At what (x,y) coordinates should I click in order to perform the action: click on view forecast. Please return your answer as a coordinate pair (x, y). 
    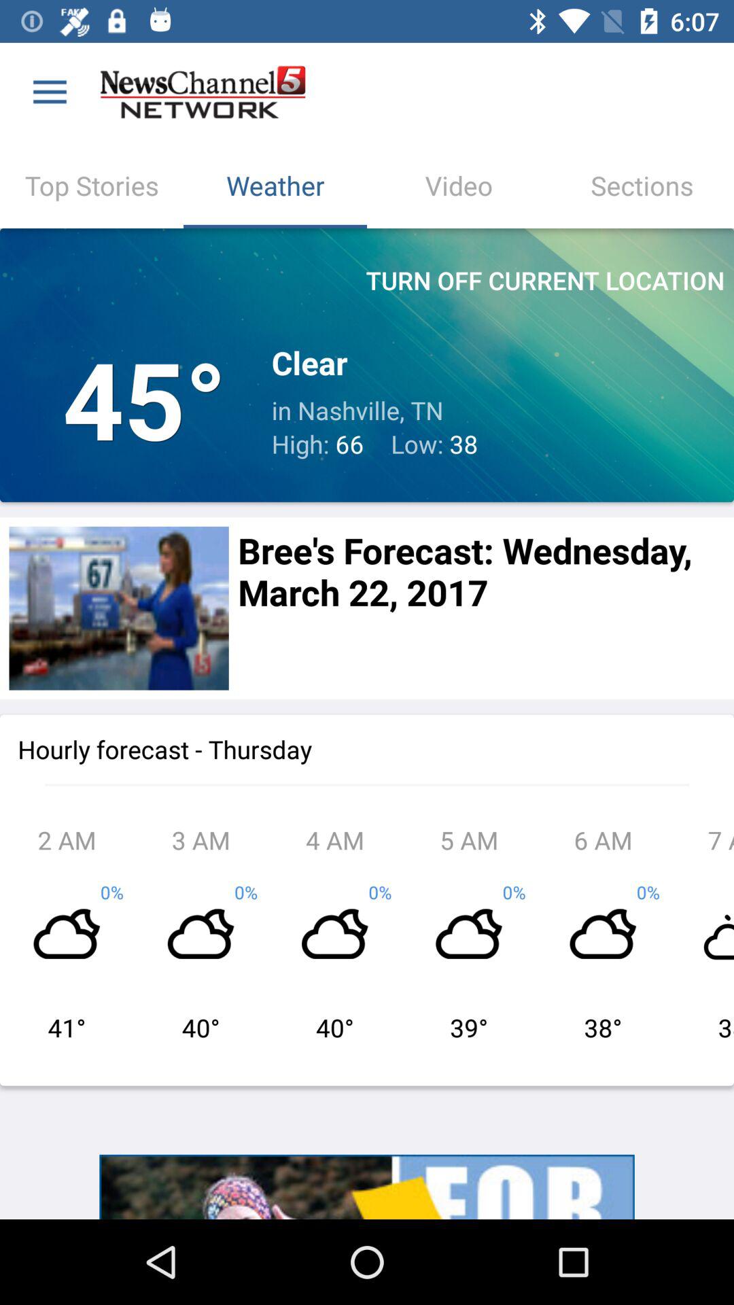
    Looking at the image, I should click on (118, 608).